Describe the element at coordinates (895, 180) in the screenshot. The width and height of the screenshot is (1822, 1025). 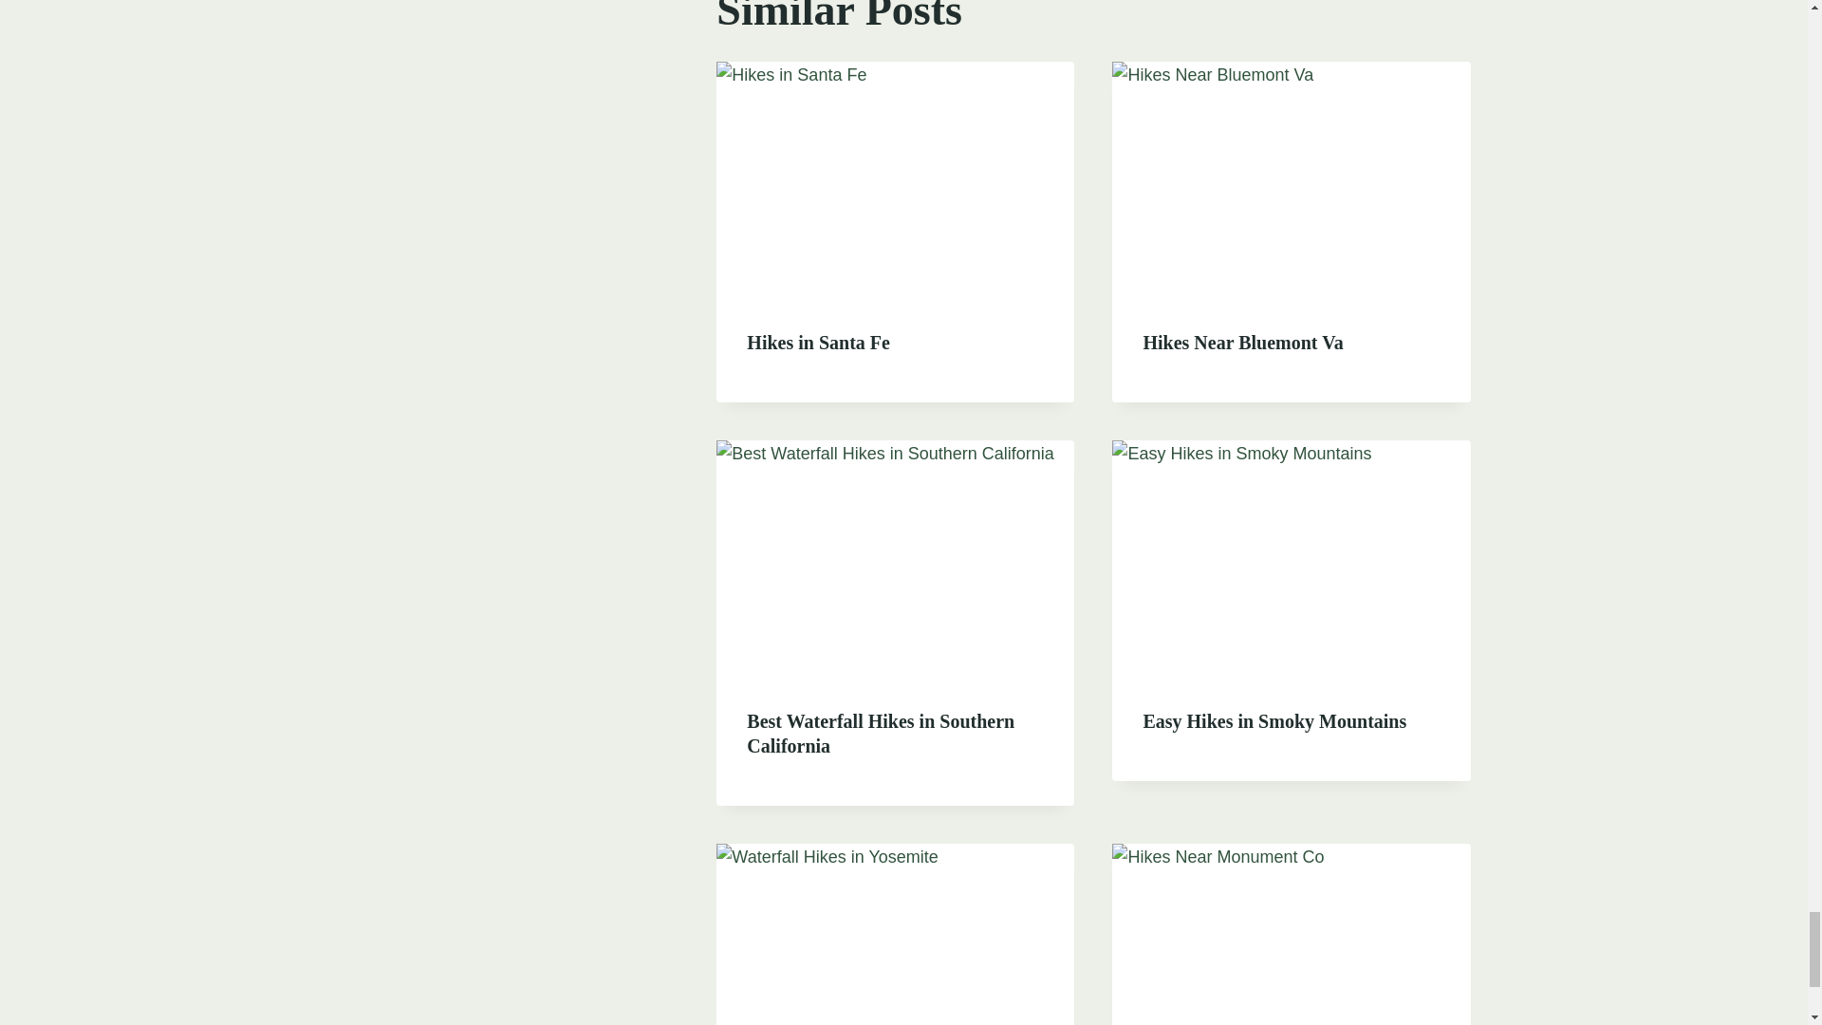
I see `Hikes in Santa Fe 2` at that location.